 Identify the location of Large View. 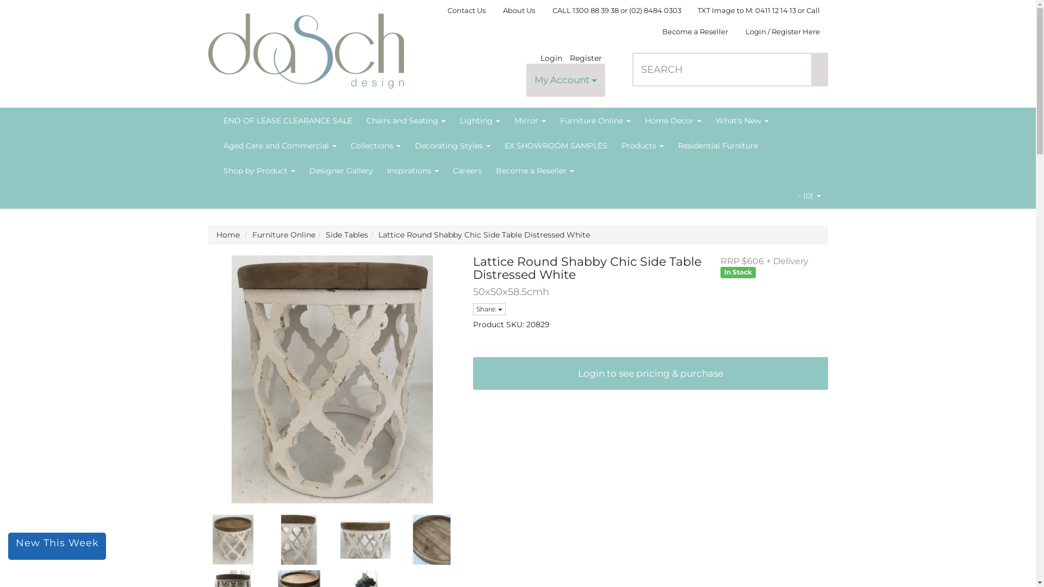
(233, 540).